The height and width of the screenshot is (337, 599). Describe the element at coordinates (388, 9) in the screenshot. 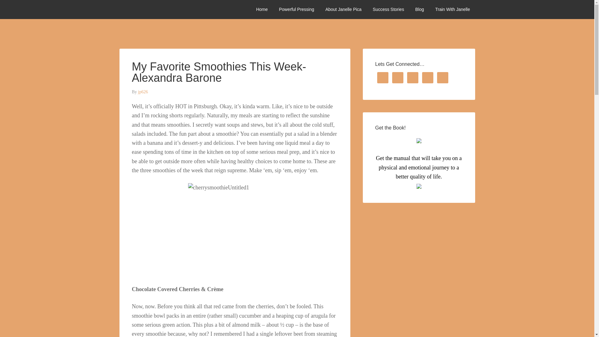

I see `Success Stories` at that location.